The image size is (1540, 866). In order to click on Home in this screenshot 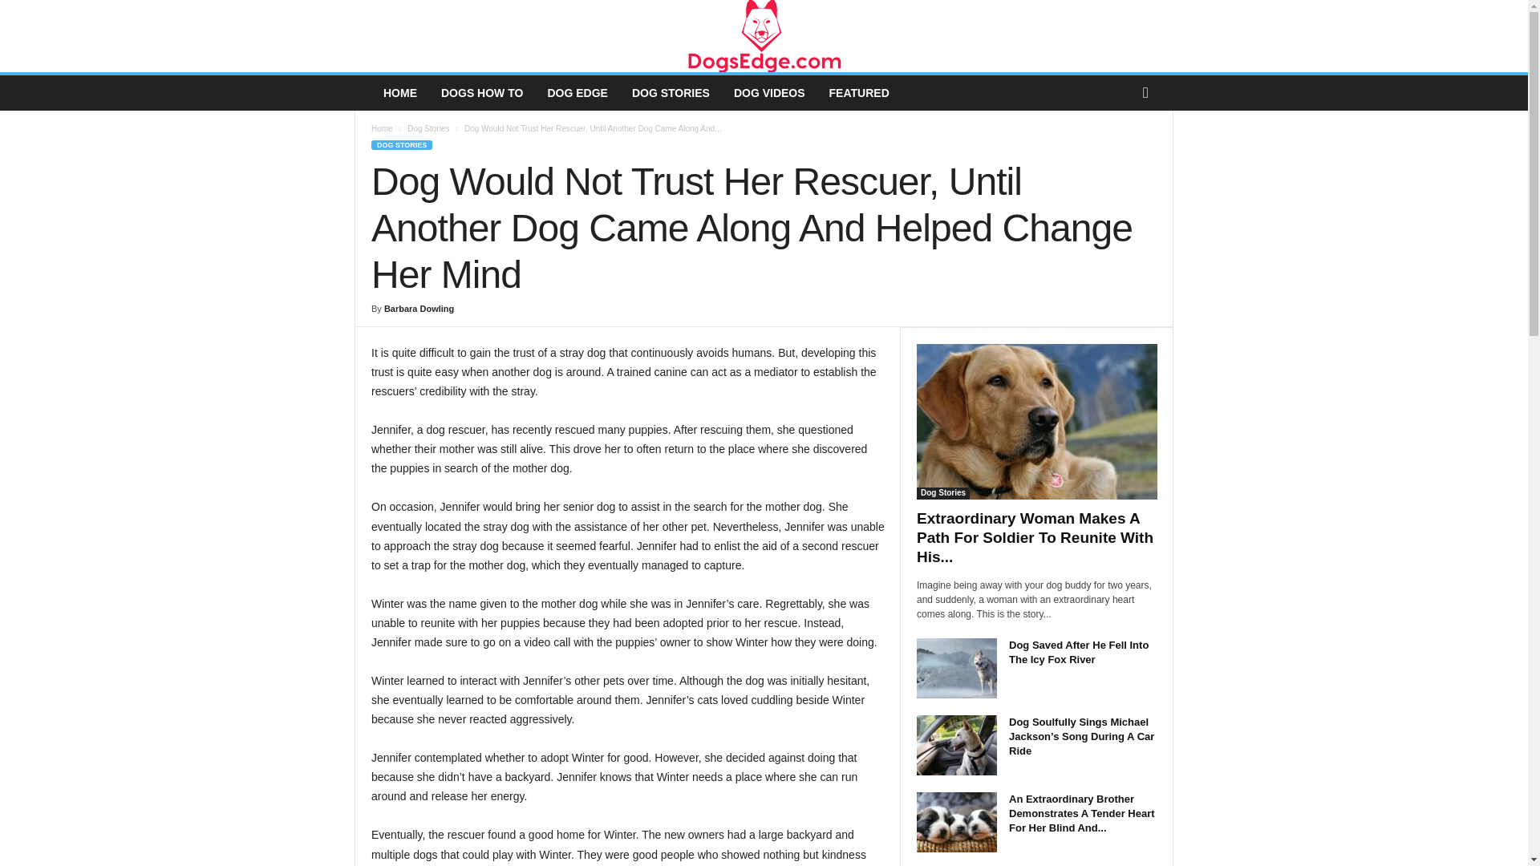, I will do `click(382, 128)`.